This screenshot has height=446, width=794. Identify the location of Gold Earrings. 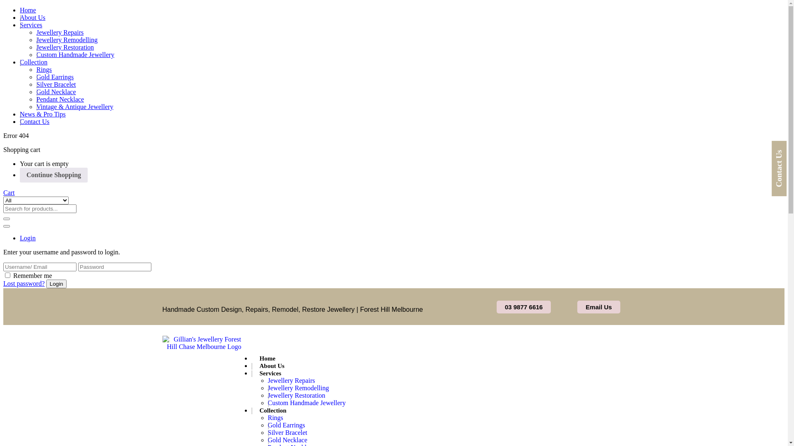
(289, 426).